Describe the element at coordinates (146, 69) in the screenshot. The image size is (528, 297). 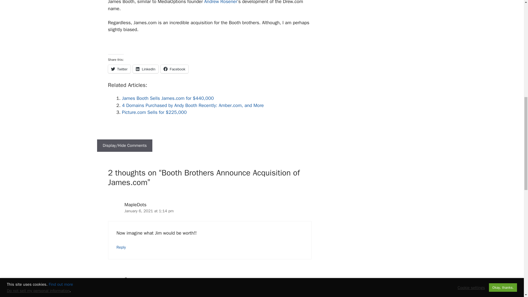
I see `Click to share on LinkedIn` at that location.